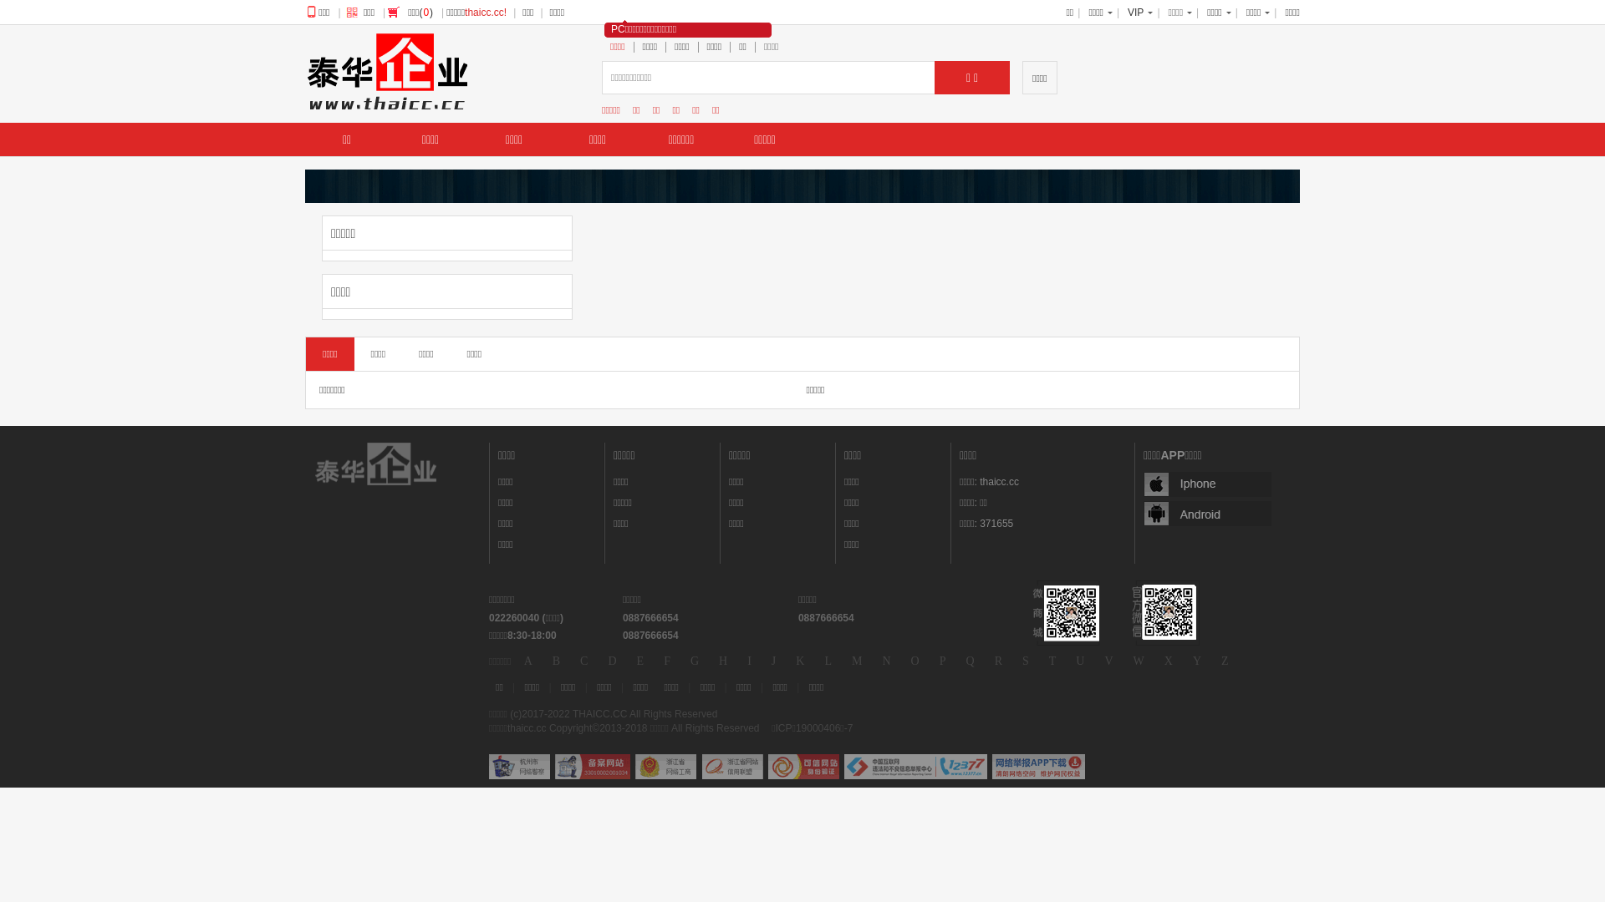  Describe the element at coordinates (943, 661) in the screenshot. I see `P` at that location.